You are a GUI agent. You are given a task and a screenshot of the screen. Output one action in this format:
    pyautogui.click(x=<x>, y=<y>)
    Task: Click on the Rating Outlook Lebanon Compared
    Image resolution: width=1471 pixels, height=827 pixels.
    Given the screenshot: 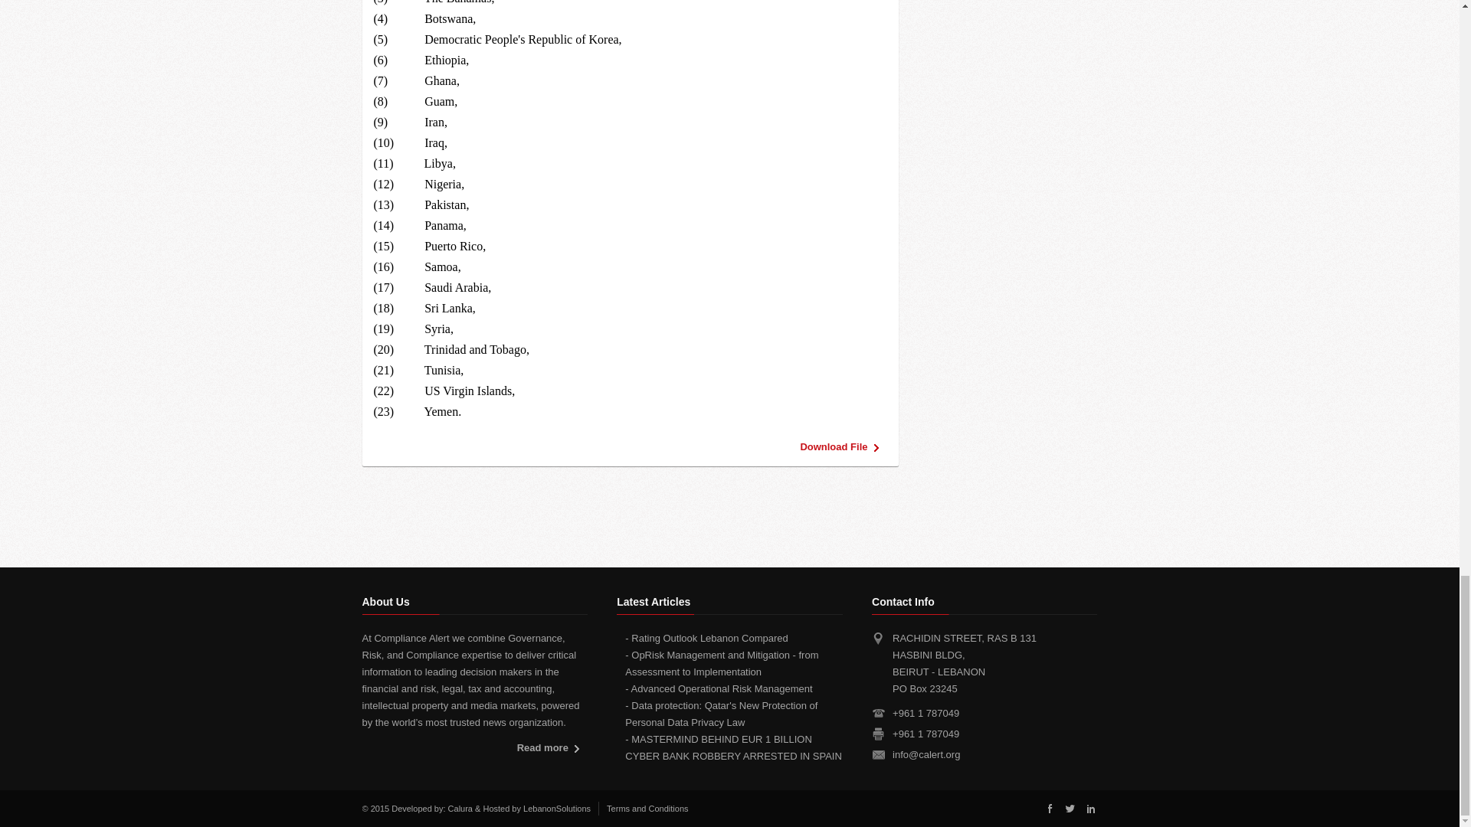 What is the action you would take?
    pyautogui.click(x=709, y=639)
    